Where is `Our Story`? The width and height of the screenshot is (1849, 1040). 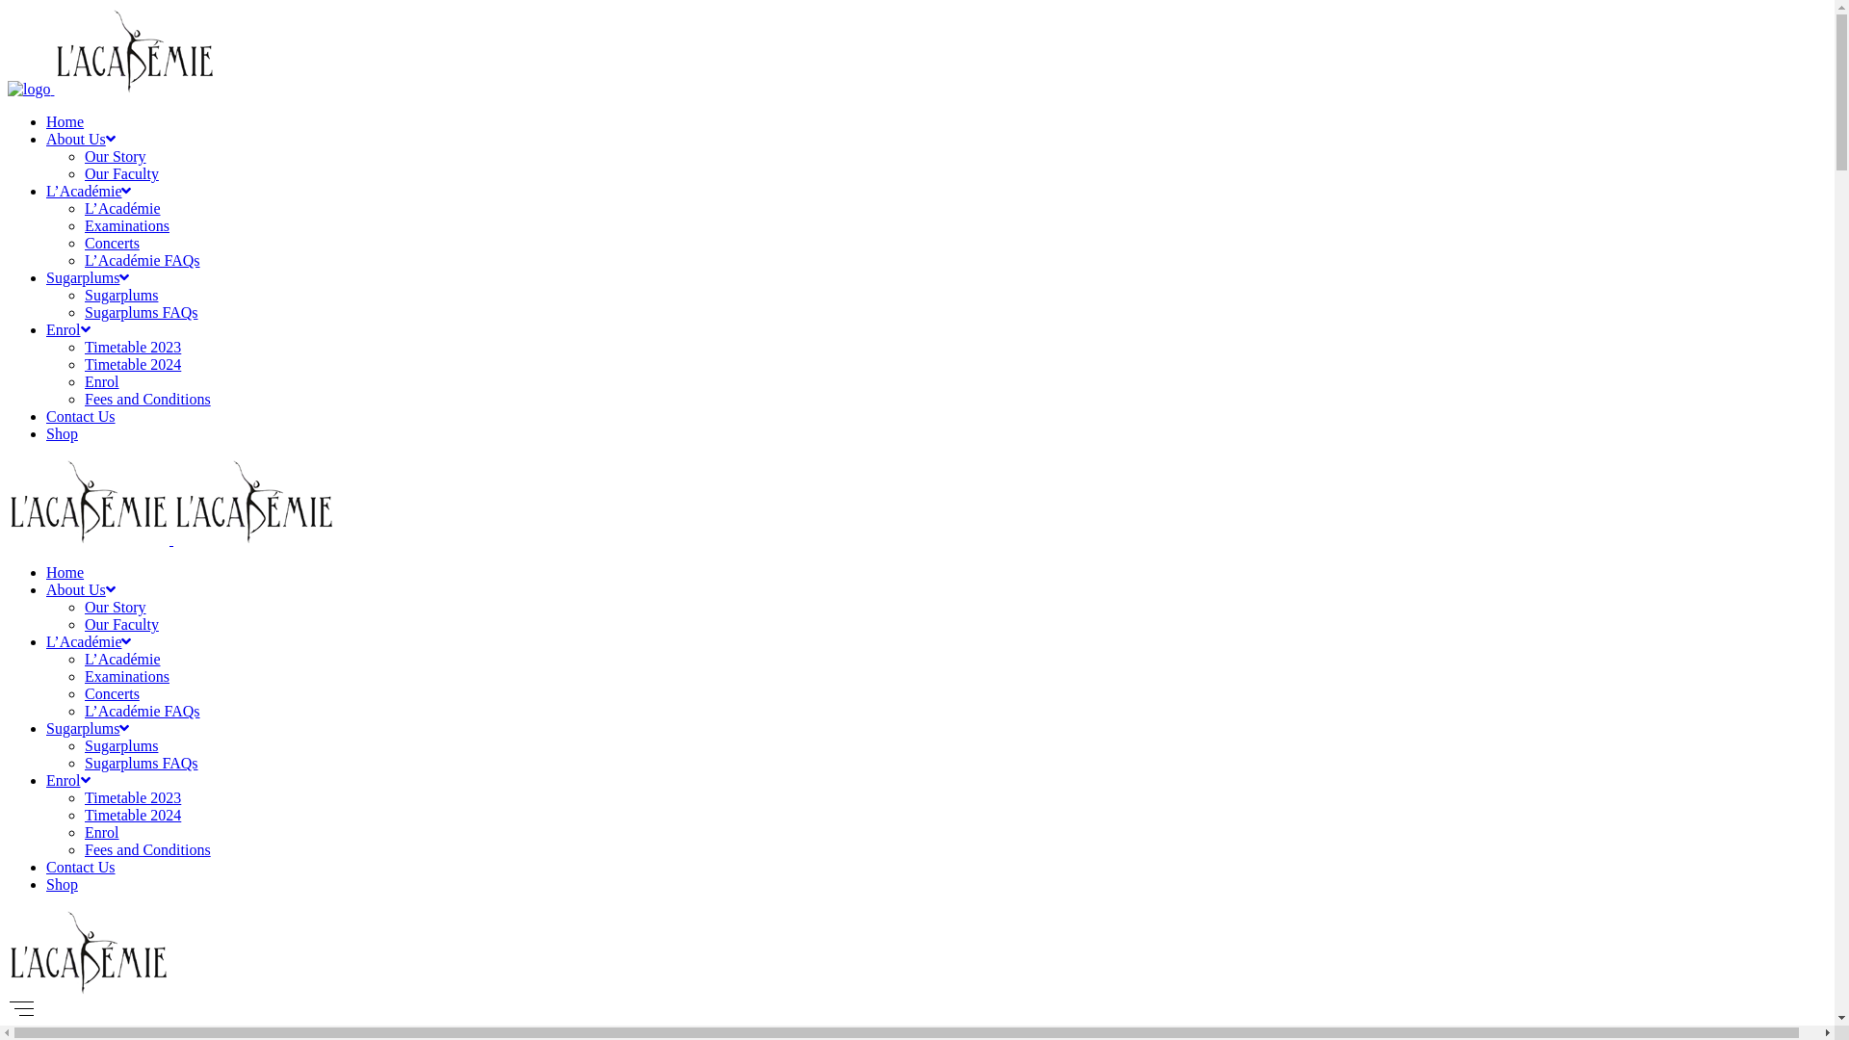
Our Story is located at coordinates (116, 607).